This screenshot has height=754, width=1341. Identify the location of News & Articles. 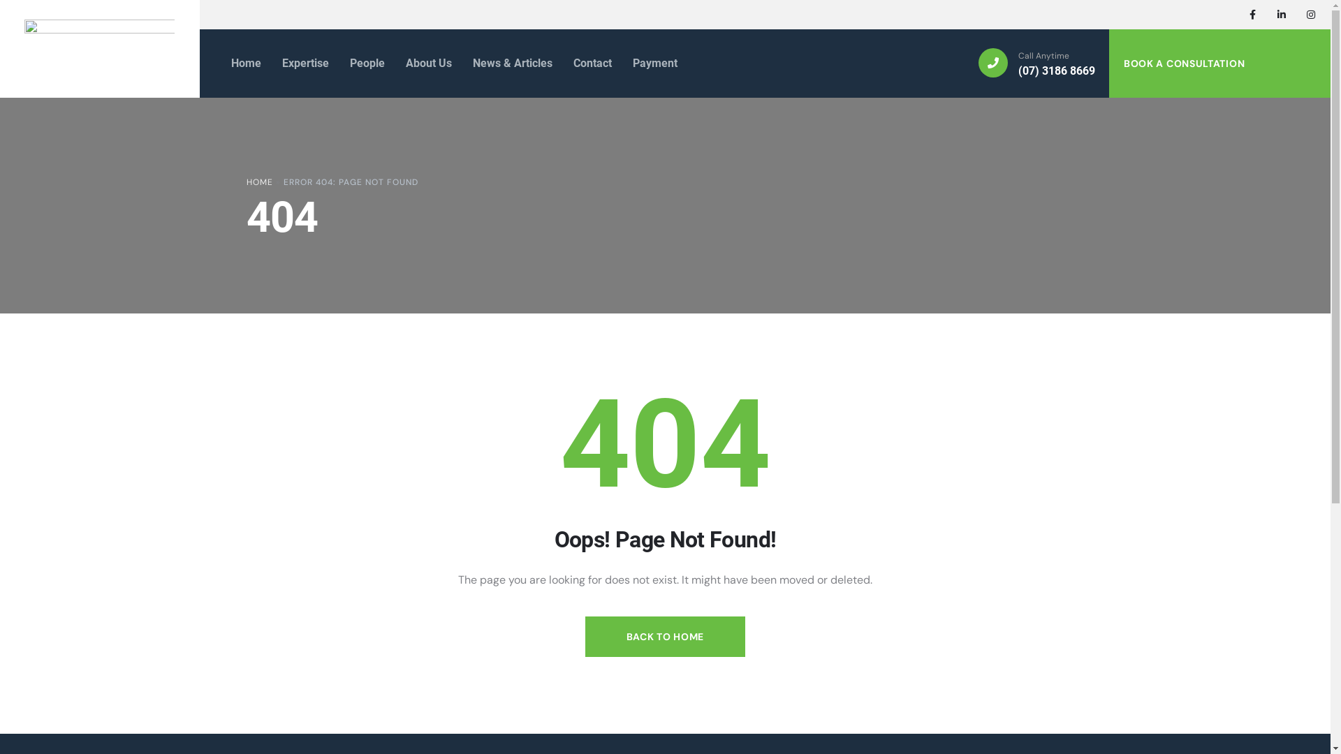
(506, 64).